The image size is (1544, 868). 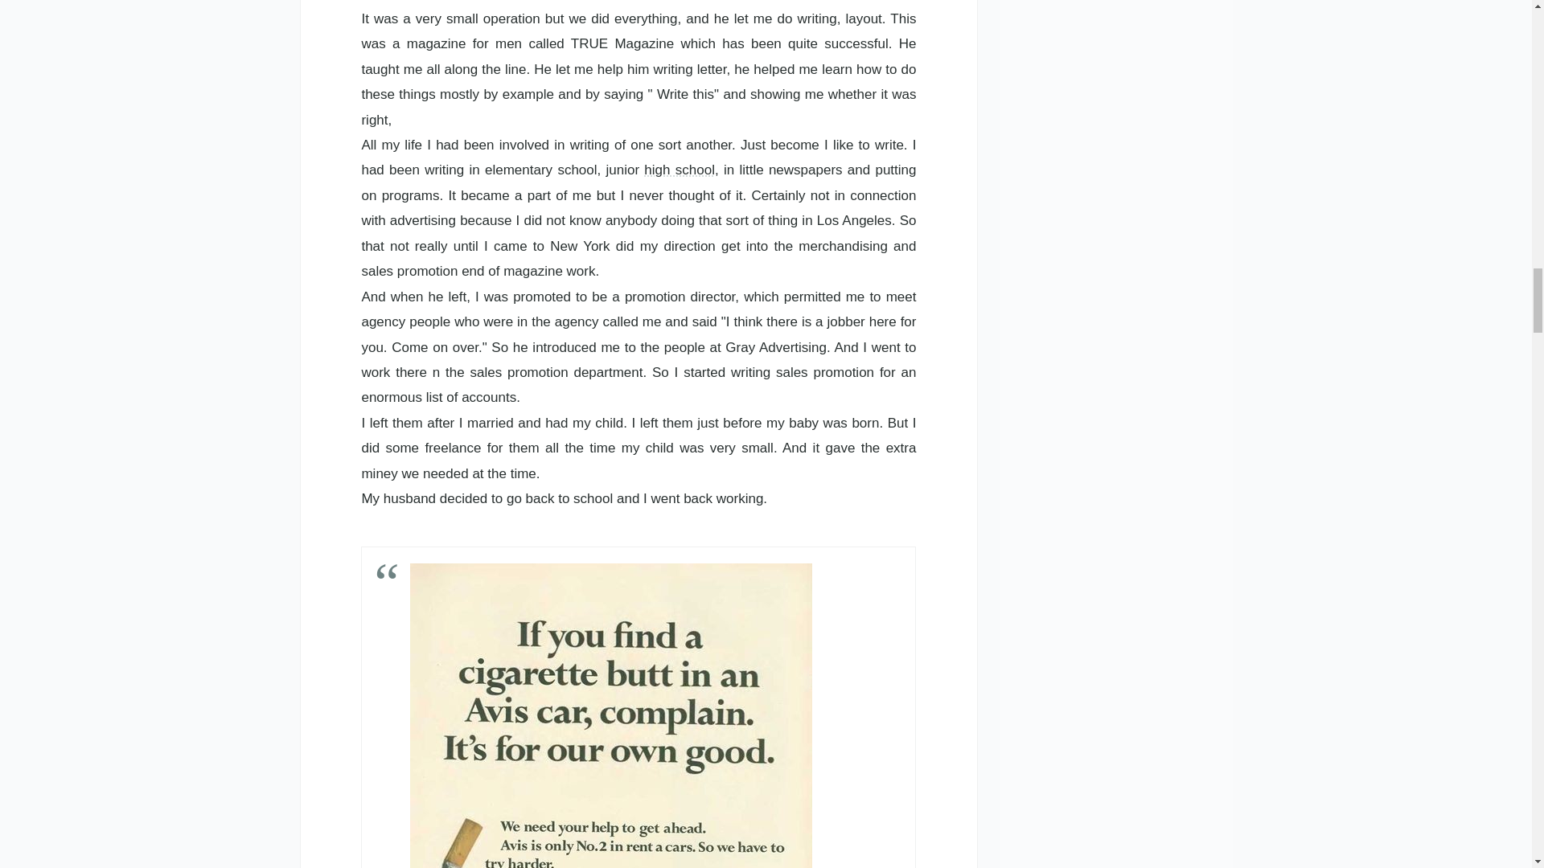 I want to click on high school, so click(x=679, y=170).